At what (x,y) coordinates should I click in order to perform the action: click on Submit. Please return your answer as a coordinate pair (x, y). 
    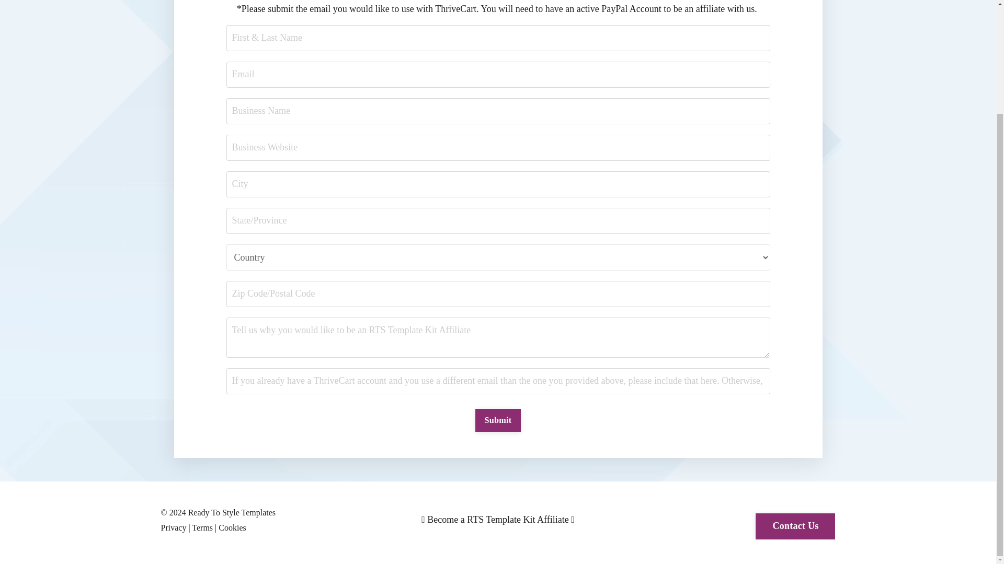
    Looking at the image, I should click on (498, 420).